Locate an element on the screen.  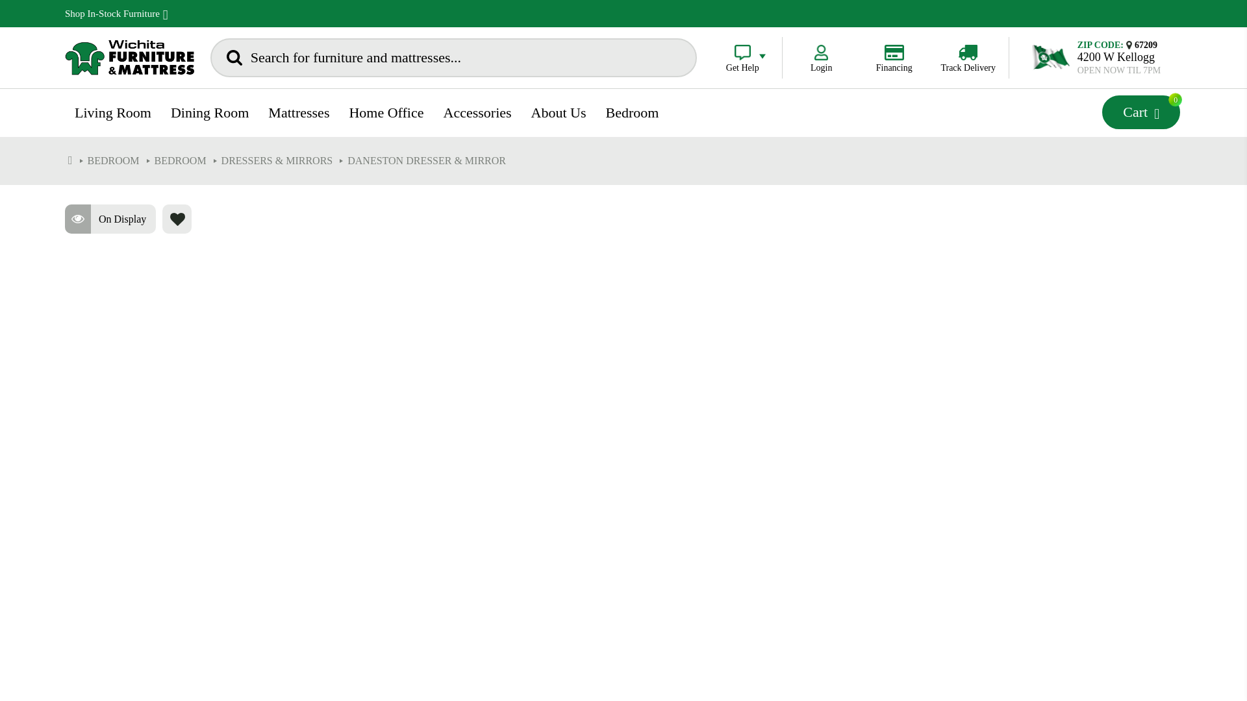
Login is located at coordinates (894, 58).